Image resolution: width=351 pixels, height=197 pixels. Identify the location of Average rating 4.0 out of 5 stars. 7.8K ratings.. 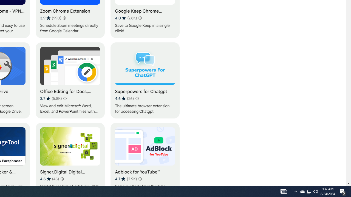
(126, 18).